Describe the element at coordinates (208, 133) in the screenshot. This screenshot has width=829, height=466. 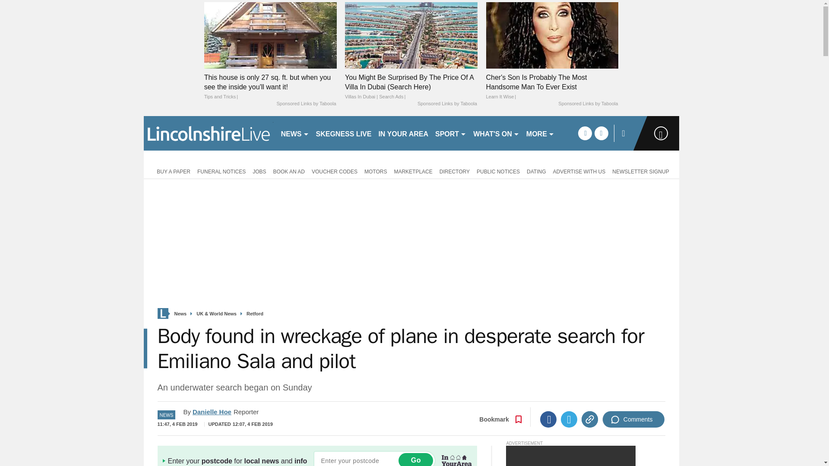
I see `lincolnshirelive` at that location.